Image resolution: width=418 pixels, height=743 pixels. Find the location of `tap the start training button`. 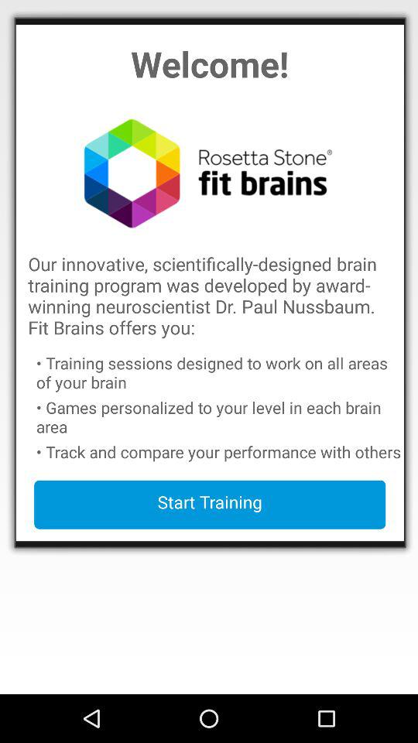

tap the start training button is located at coordinates (210, 505).